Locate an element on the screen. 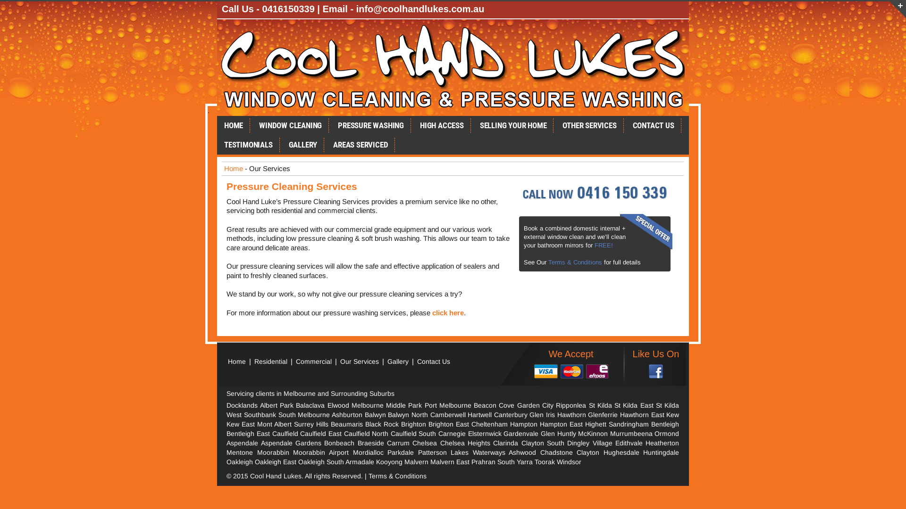 This screenshot has width=906, height=509. Ormond is located at coordinates (667, 434).